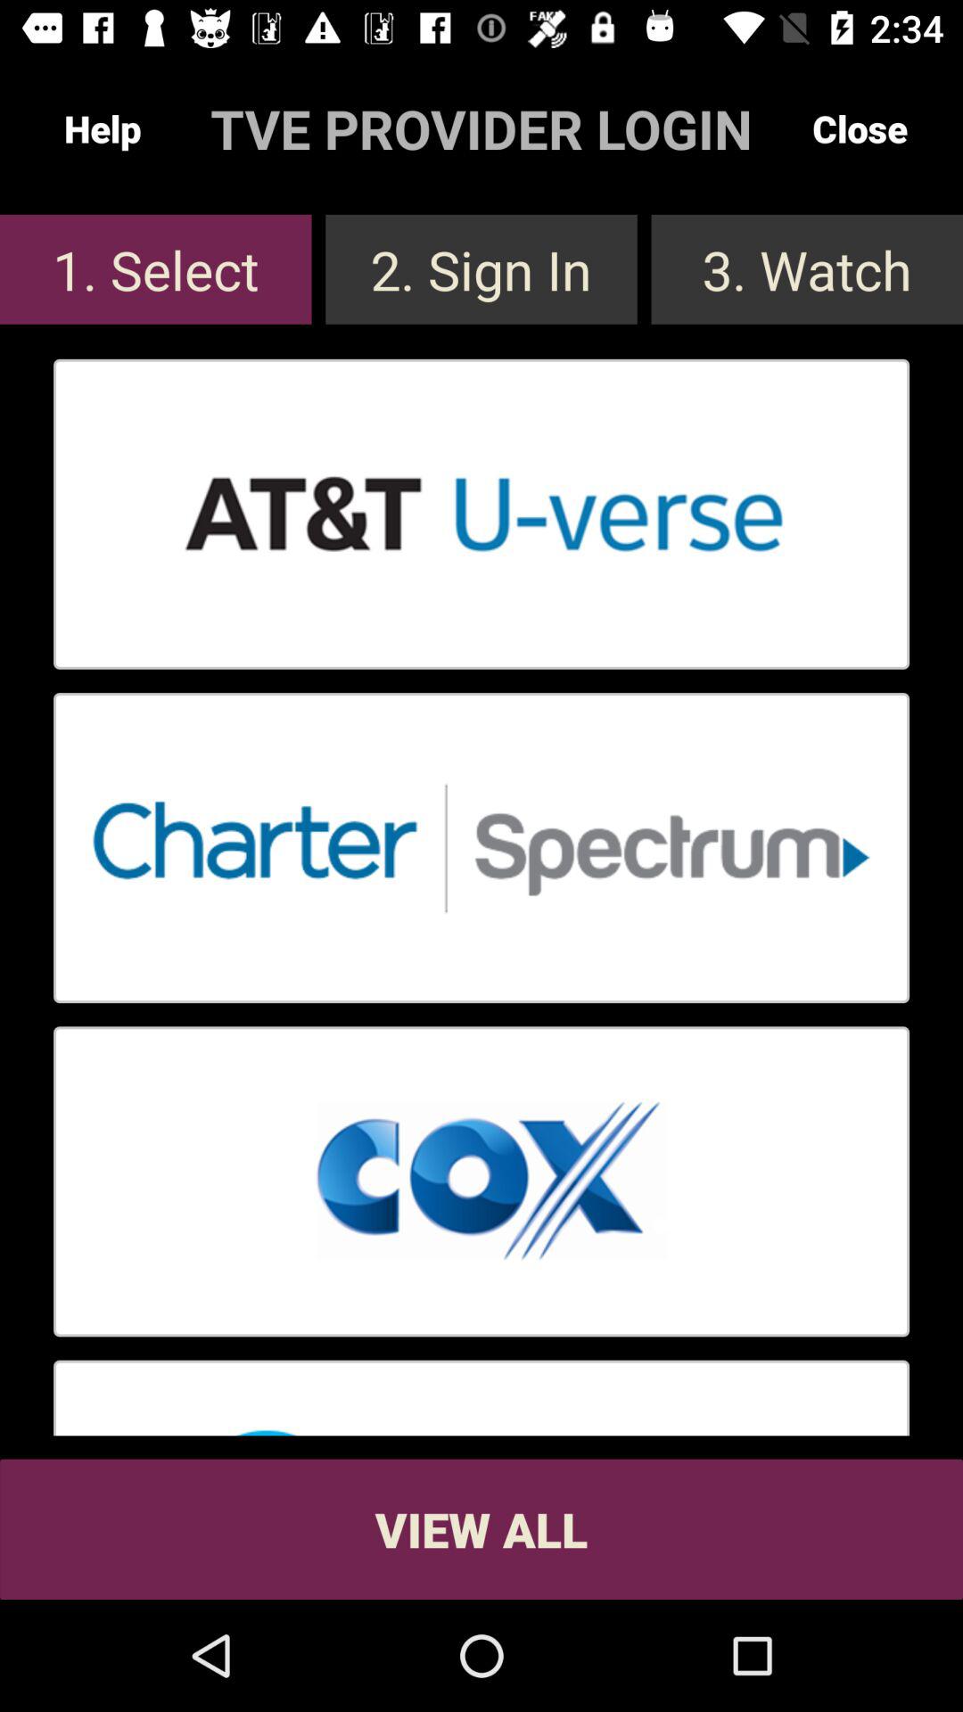  Describe the element at coordinates (481, 1528) in the screenshot. I see `swipe until the view all icon` at that location.